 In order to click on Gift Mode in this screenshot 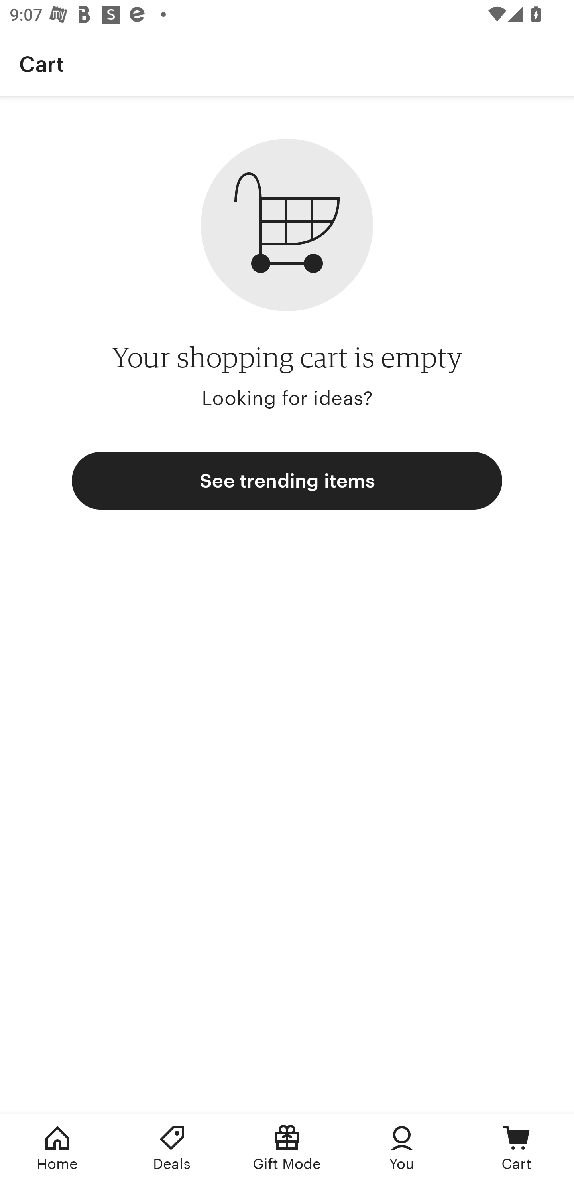, I will do `click(287, 1147)`.